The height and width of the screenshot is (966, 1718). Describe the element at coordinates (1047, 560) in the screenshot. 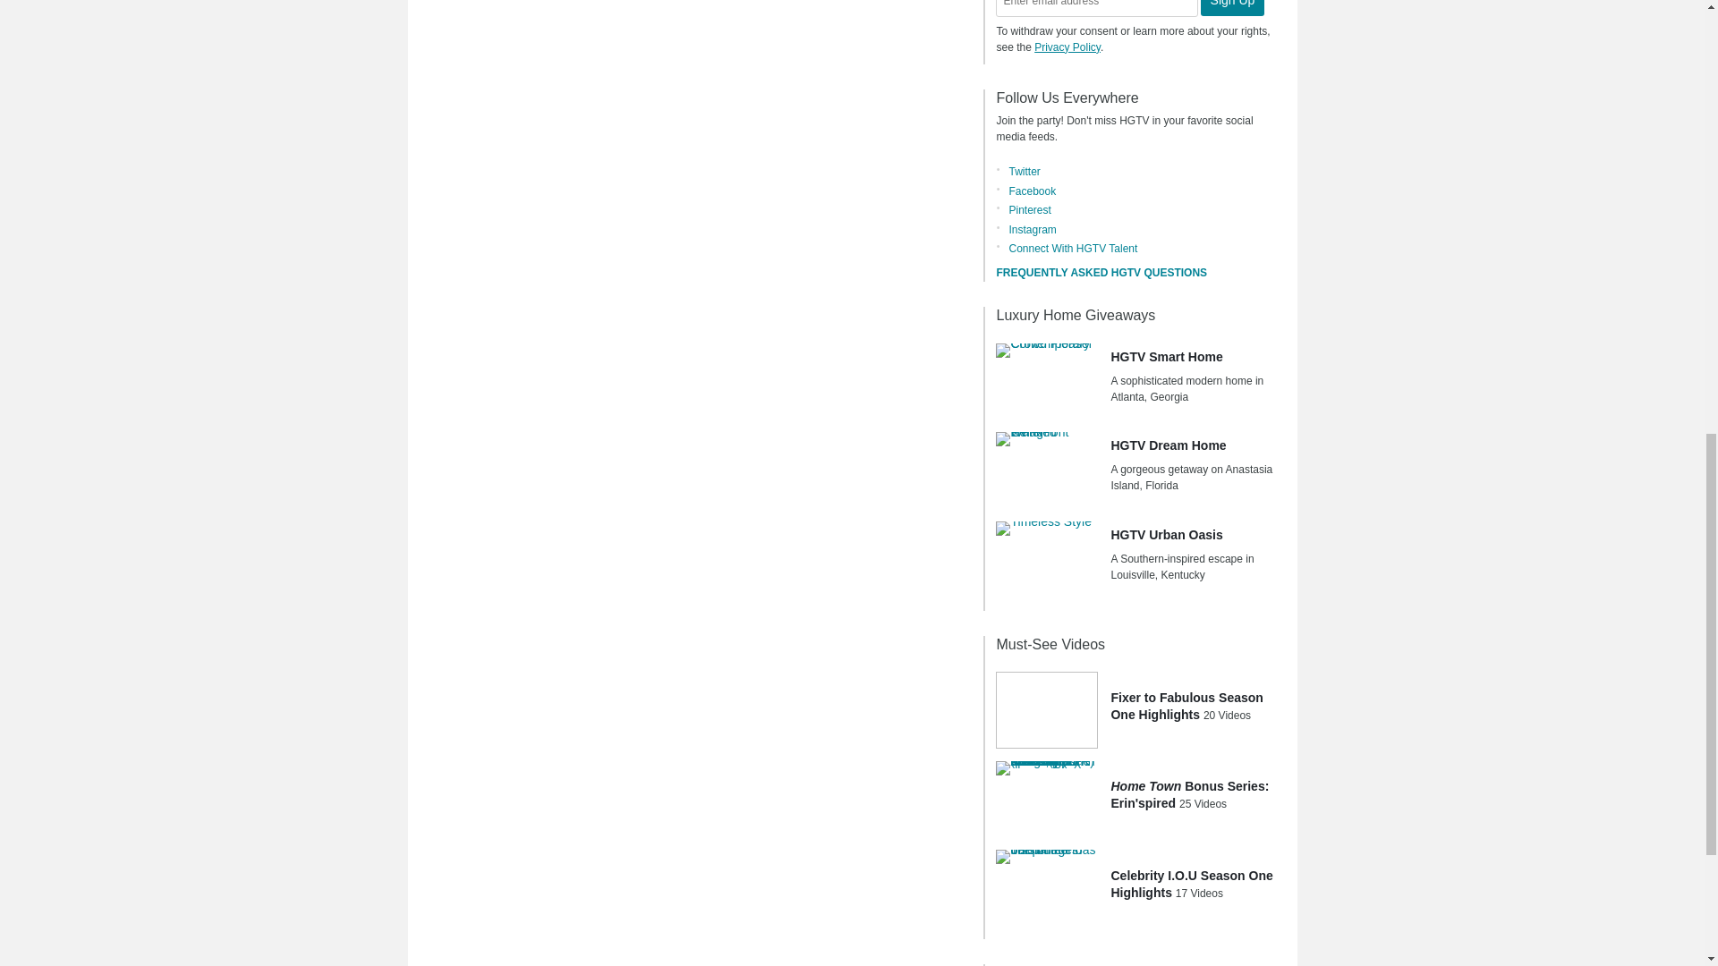

I see `HGTV Urban Oasis` at that location.